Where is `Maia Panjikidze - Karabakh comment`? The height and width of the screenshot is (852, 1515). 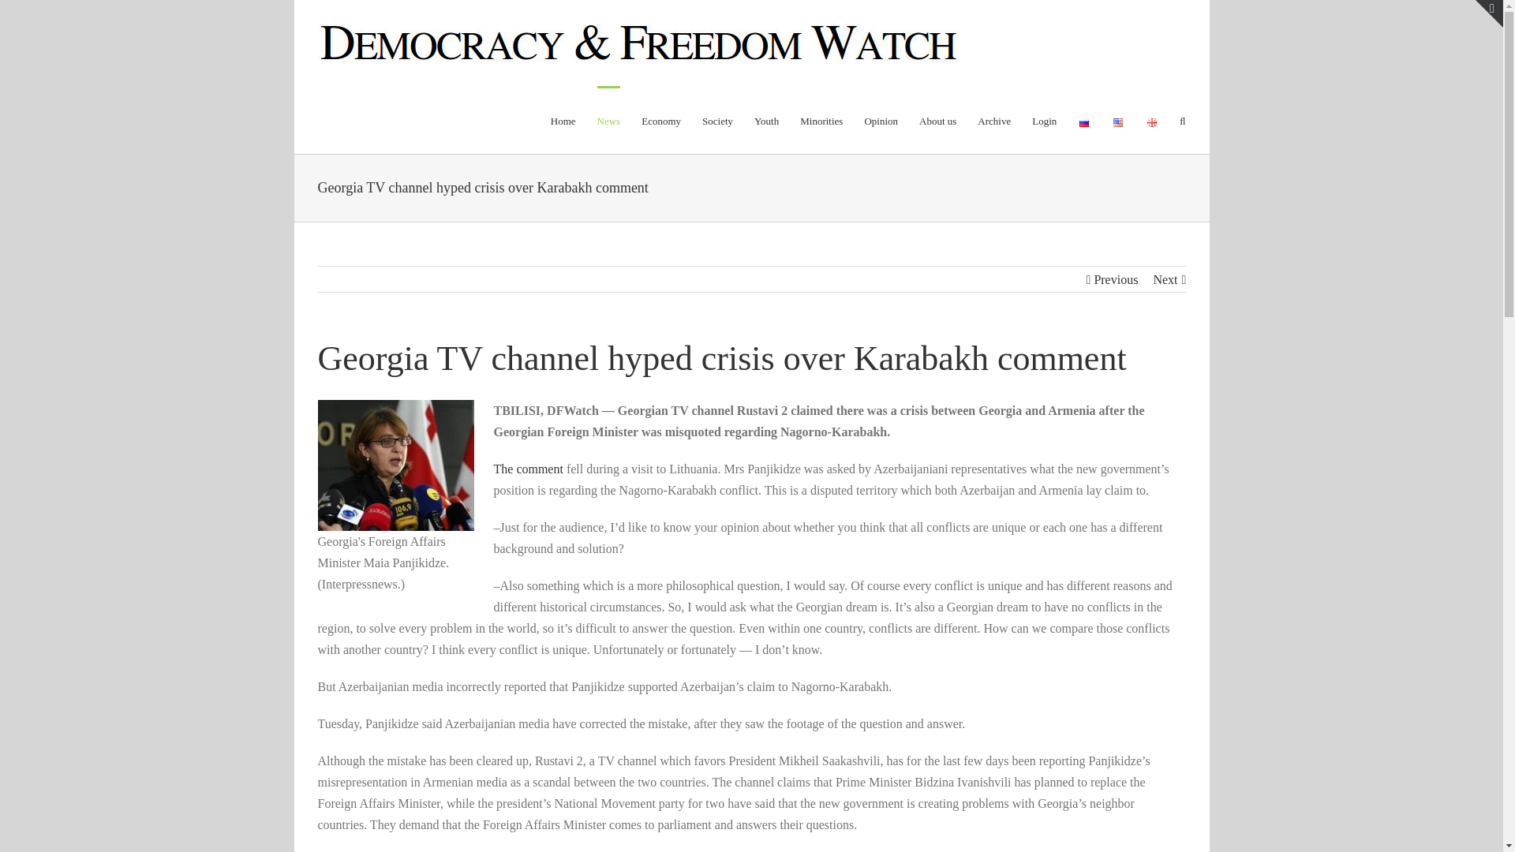
Maia Panjikidze - Karabakh comment is located at coordinates (529, 469).